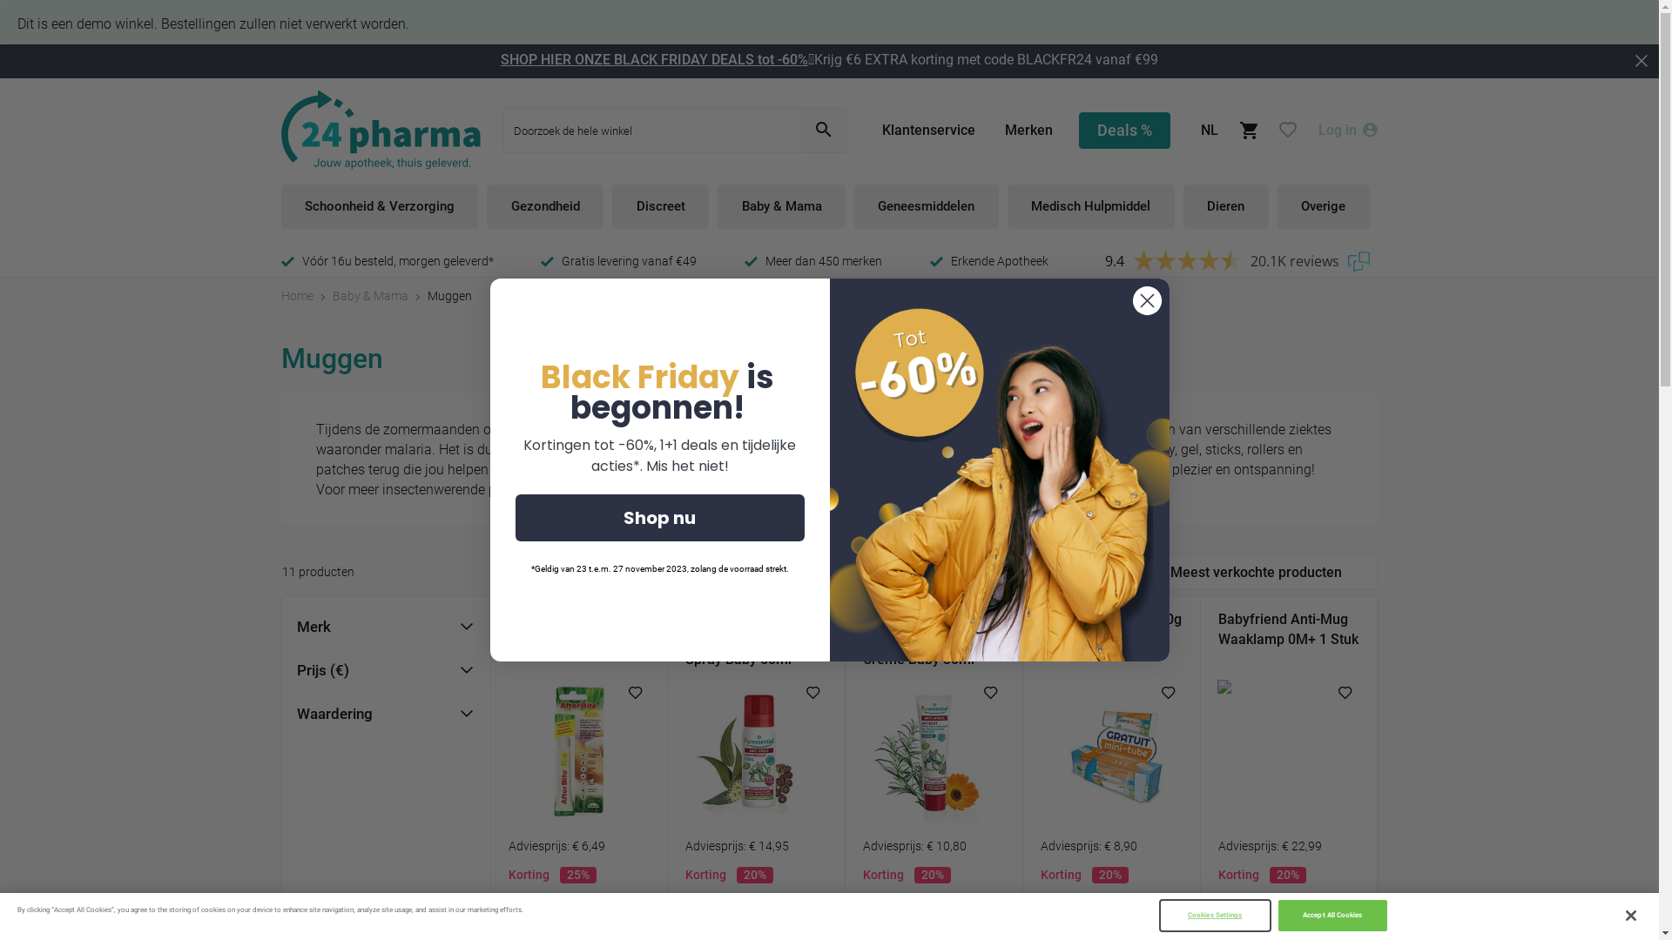  I want to click on Geneesmiddelen, so click(927, 207).